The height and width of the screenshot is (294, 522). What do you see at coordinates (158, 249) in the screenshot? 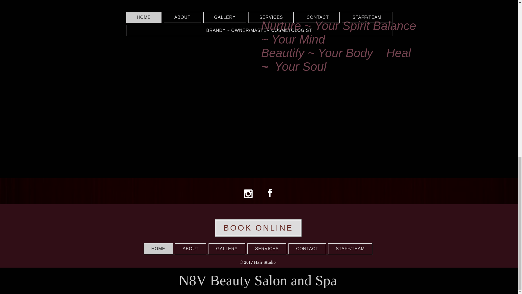
I see `HOME` at bounding box center [158, 249].